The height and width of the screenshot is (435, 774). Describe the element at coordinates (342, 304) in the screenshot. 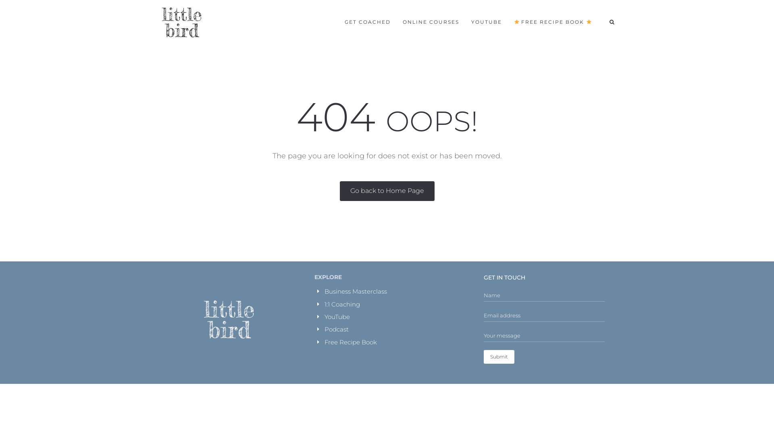

I see `1:1 Coaching` at that location.